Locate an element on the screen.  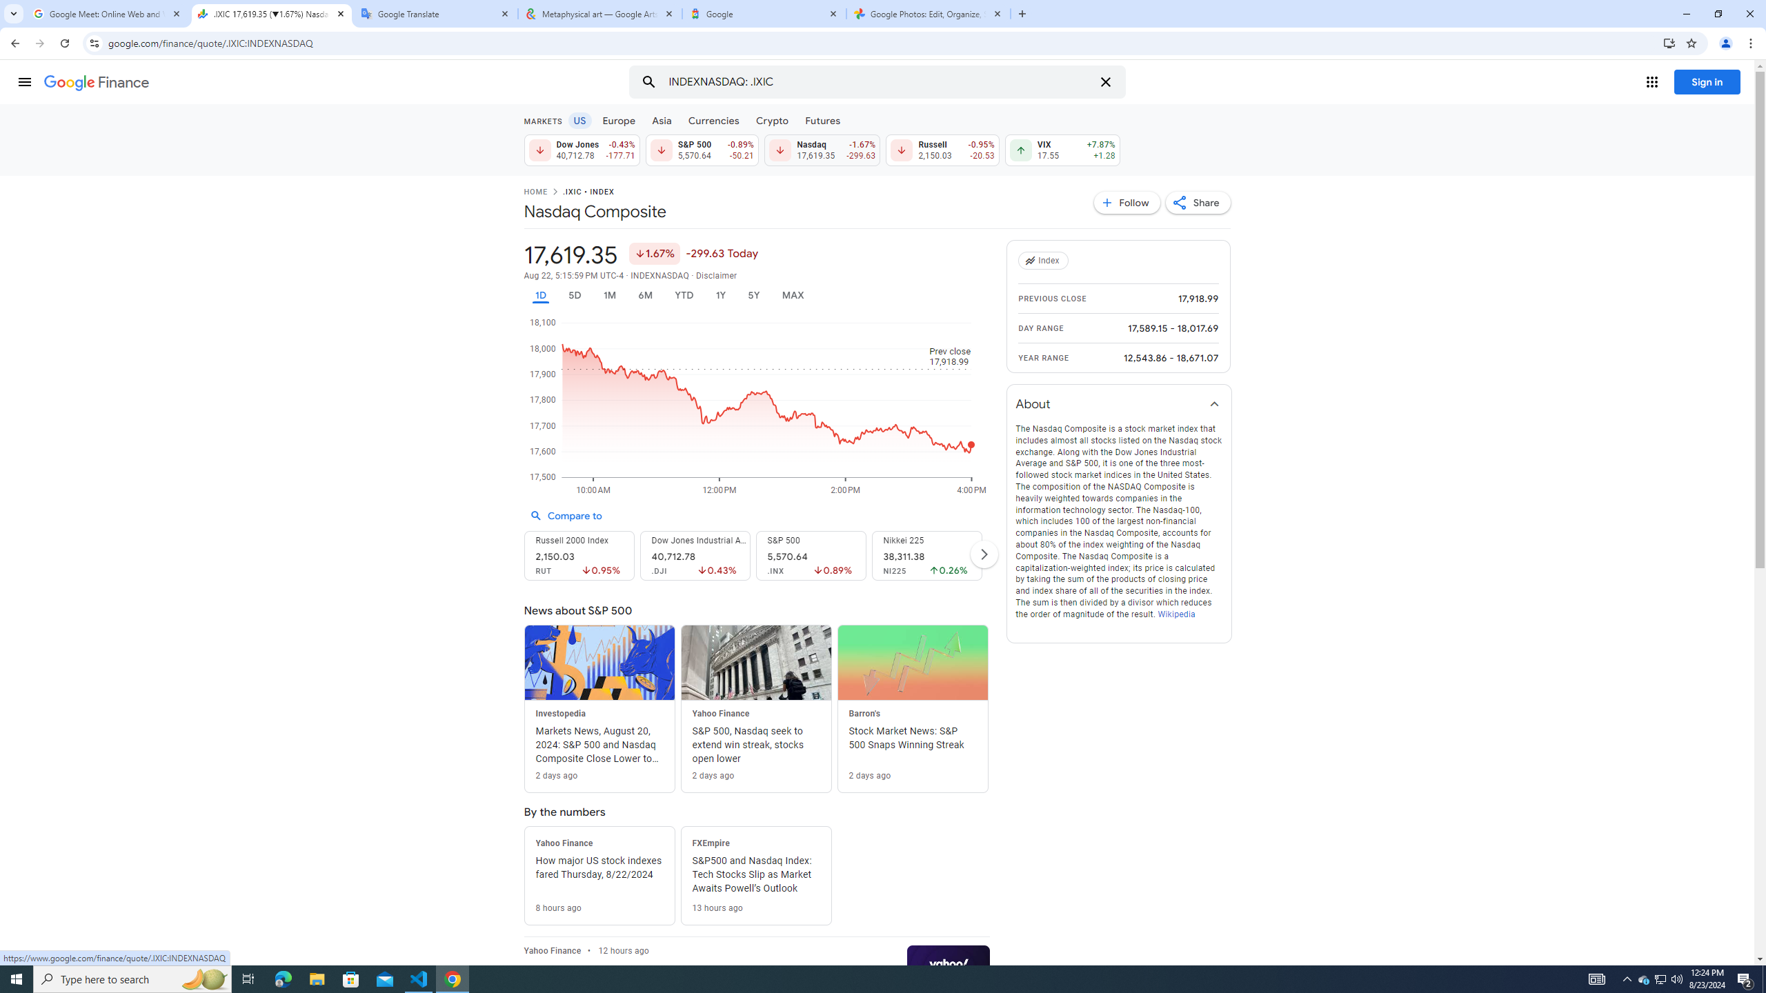
Europe is located at coordinates (619, 120).